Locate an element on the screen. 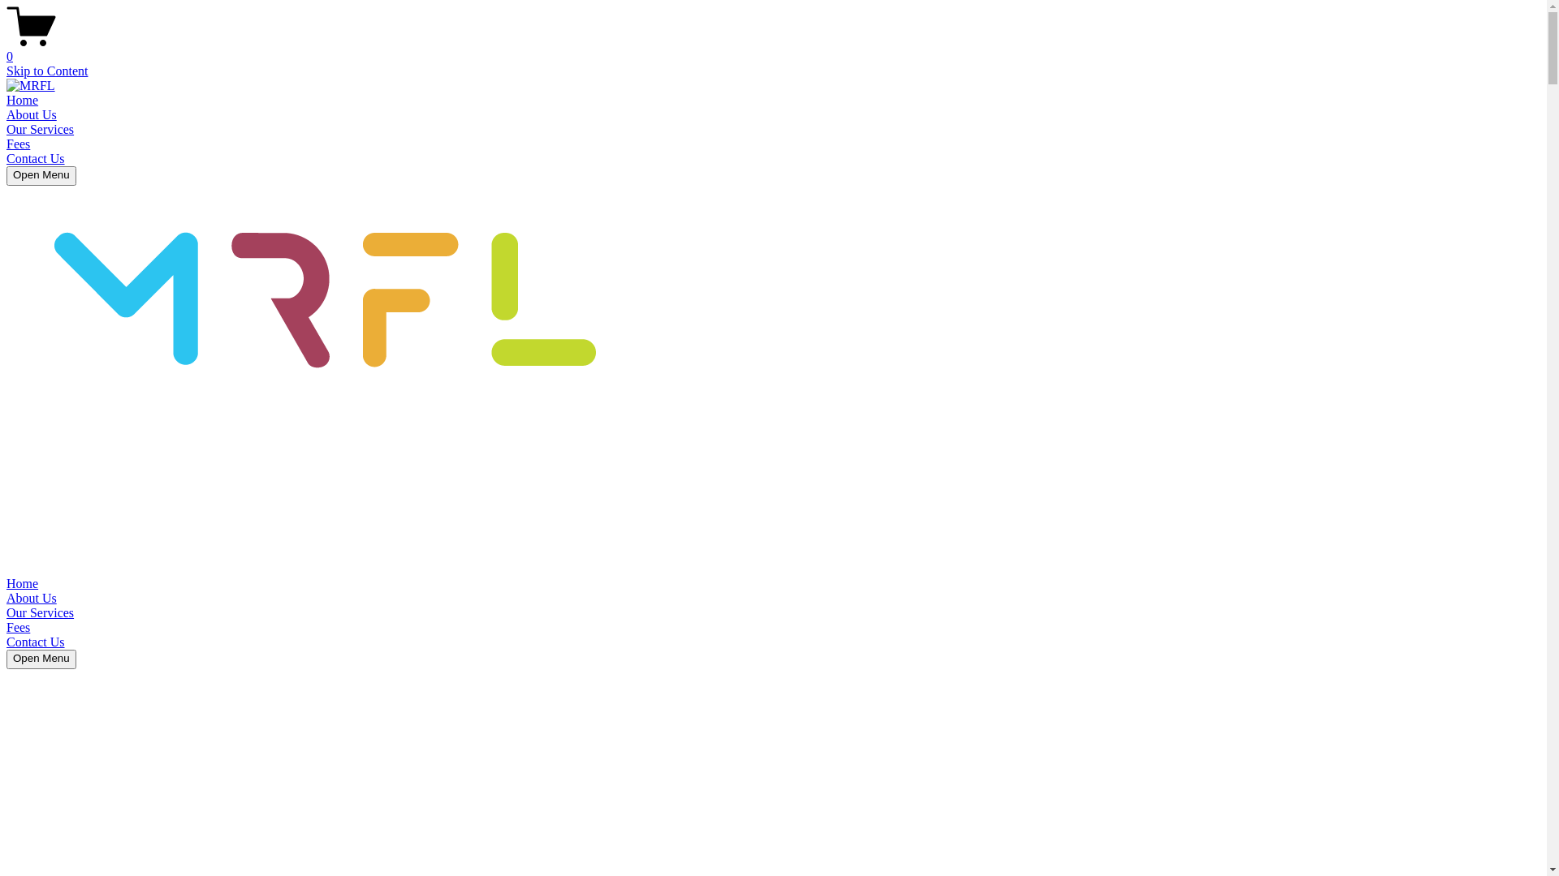 The image size is (1559, 876). Our Services is located at coordinates (41, 613).